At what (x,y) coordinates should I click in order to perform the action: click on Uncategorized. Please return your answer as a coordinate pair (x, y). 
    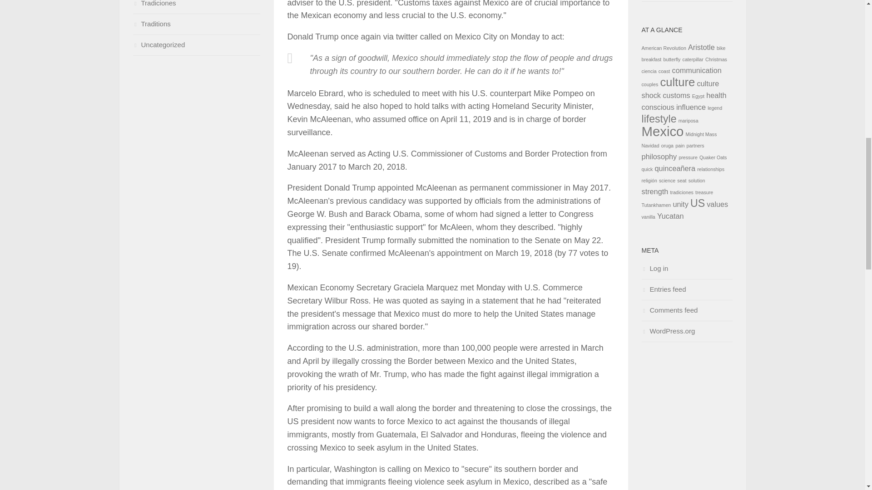
    Looking at the image, I should click on (159, 44).